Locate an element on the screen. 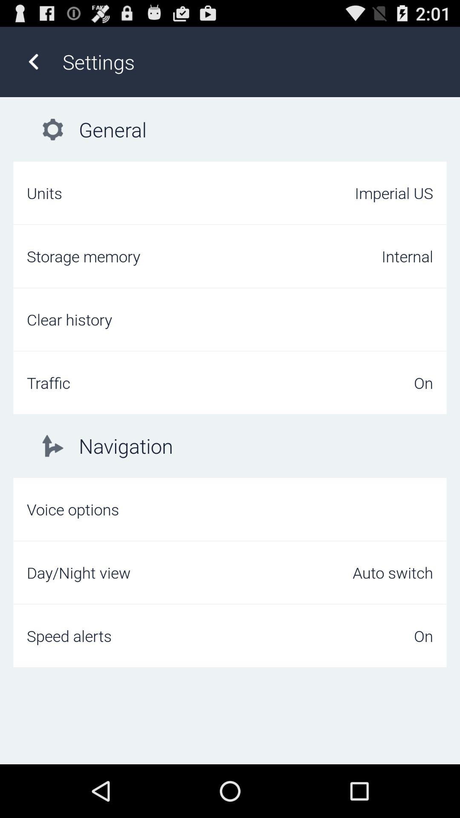 This screenshot has width=460, height=818. click the settings item is located at coordinates (252, 61).